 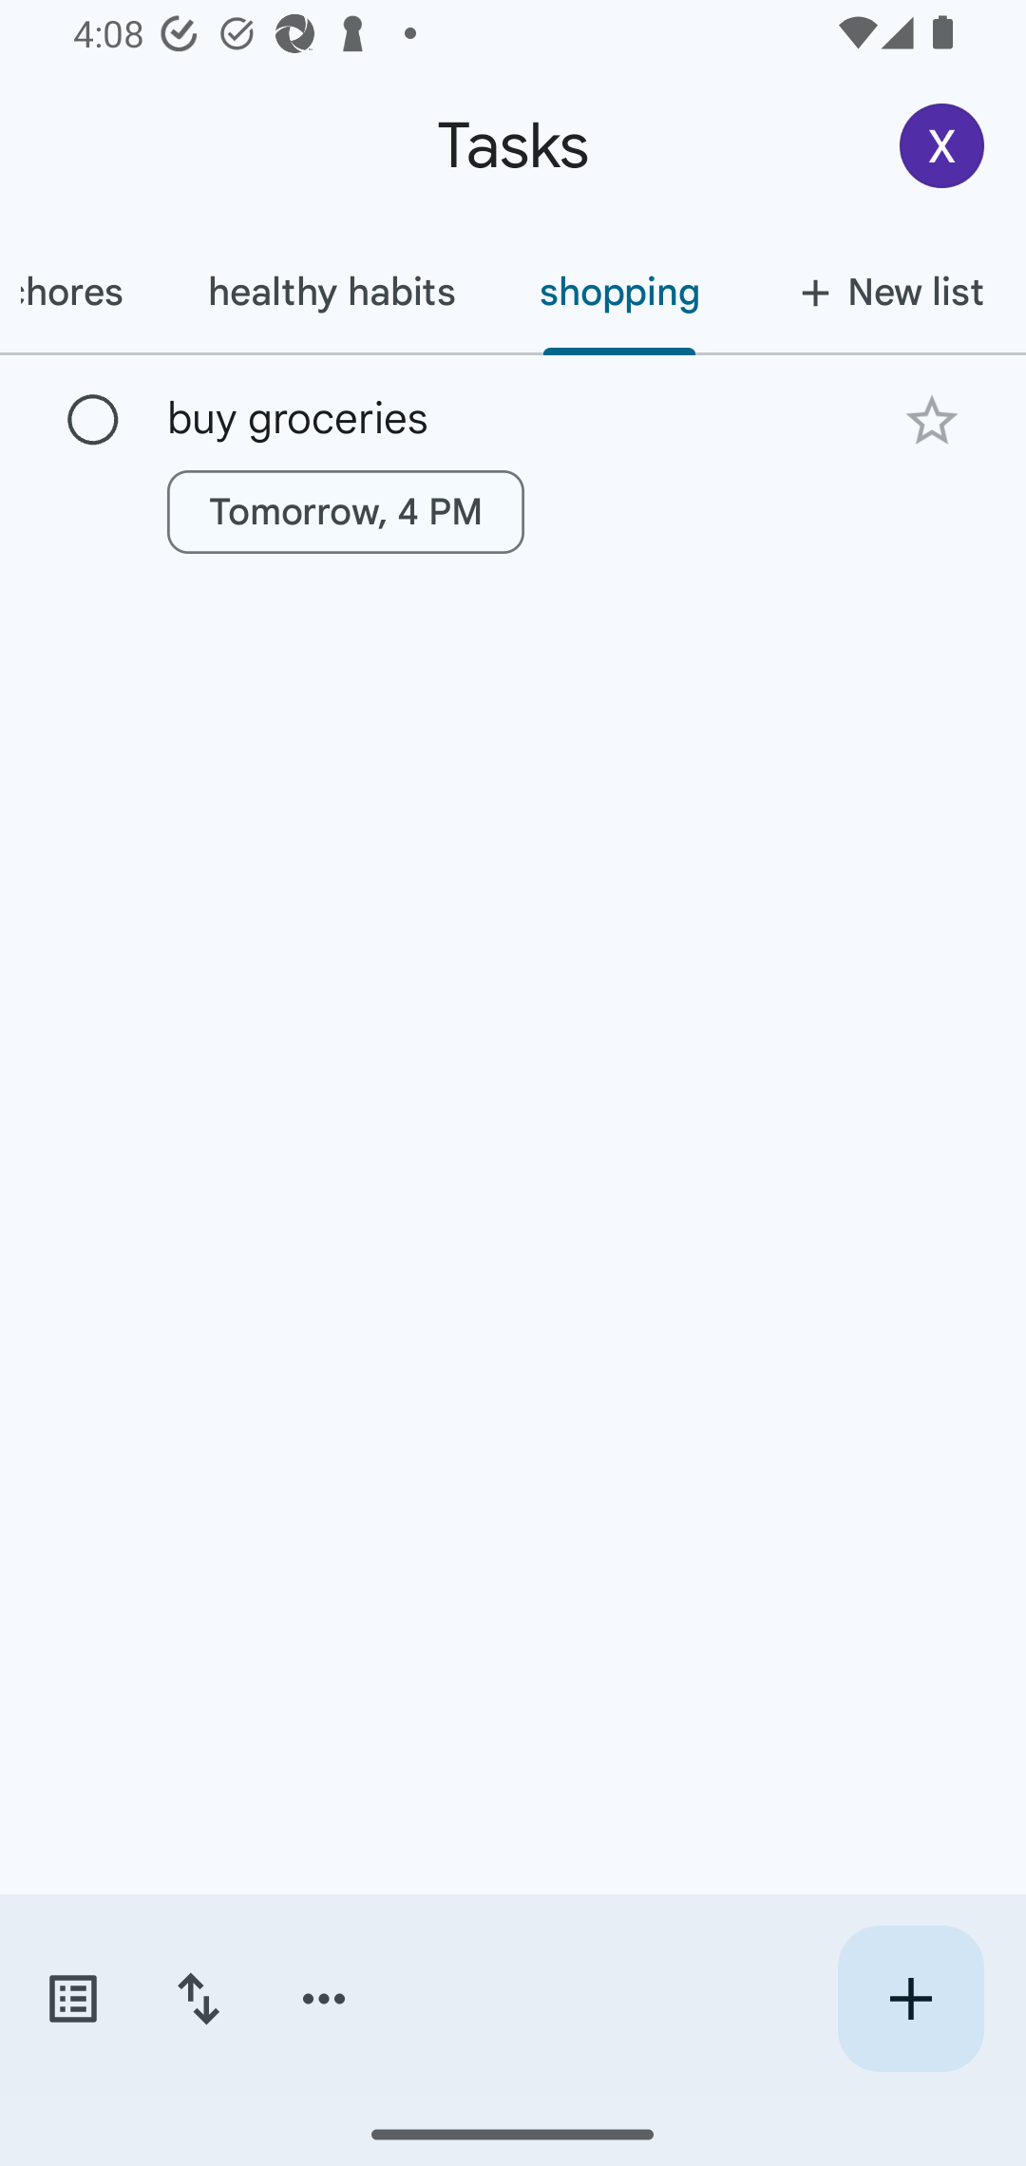 I want to click on More options, so click(x=324, y=1999).